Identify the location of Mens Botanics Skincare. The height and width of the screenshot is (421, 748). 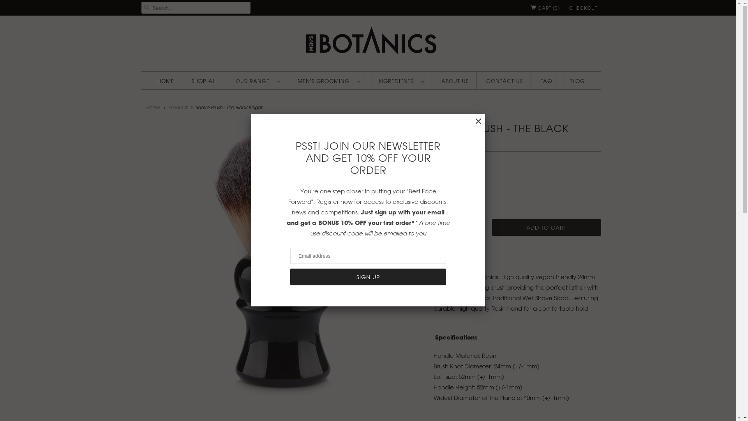
(371, 42).